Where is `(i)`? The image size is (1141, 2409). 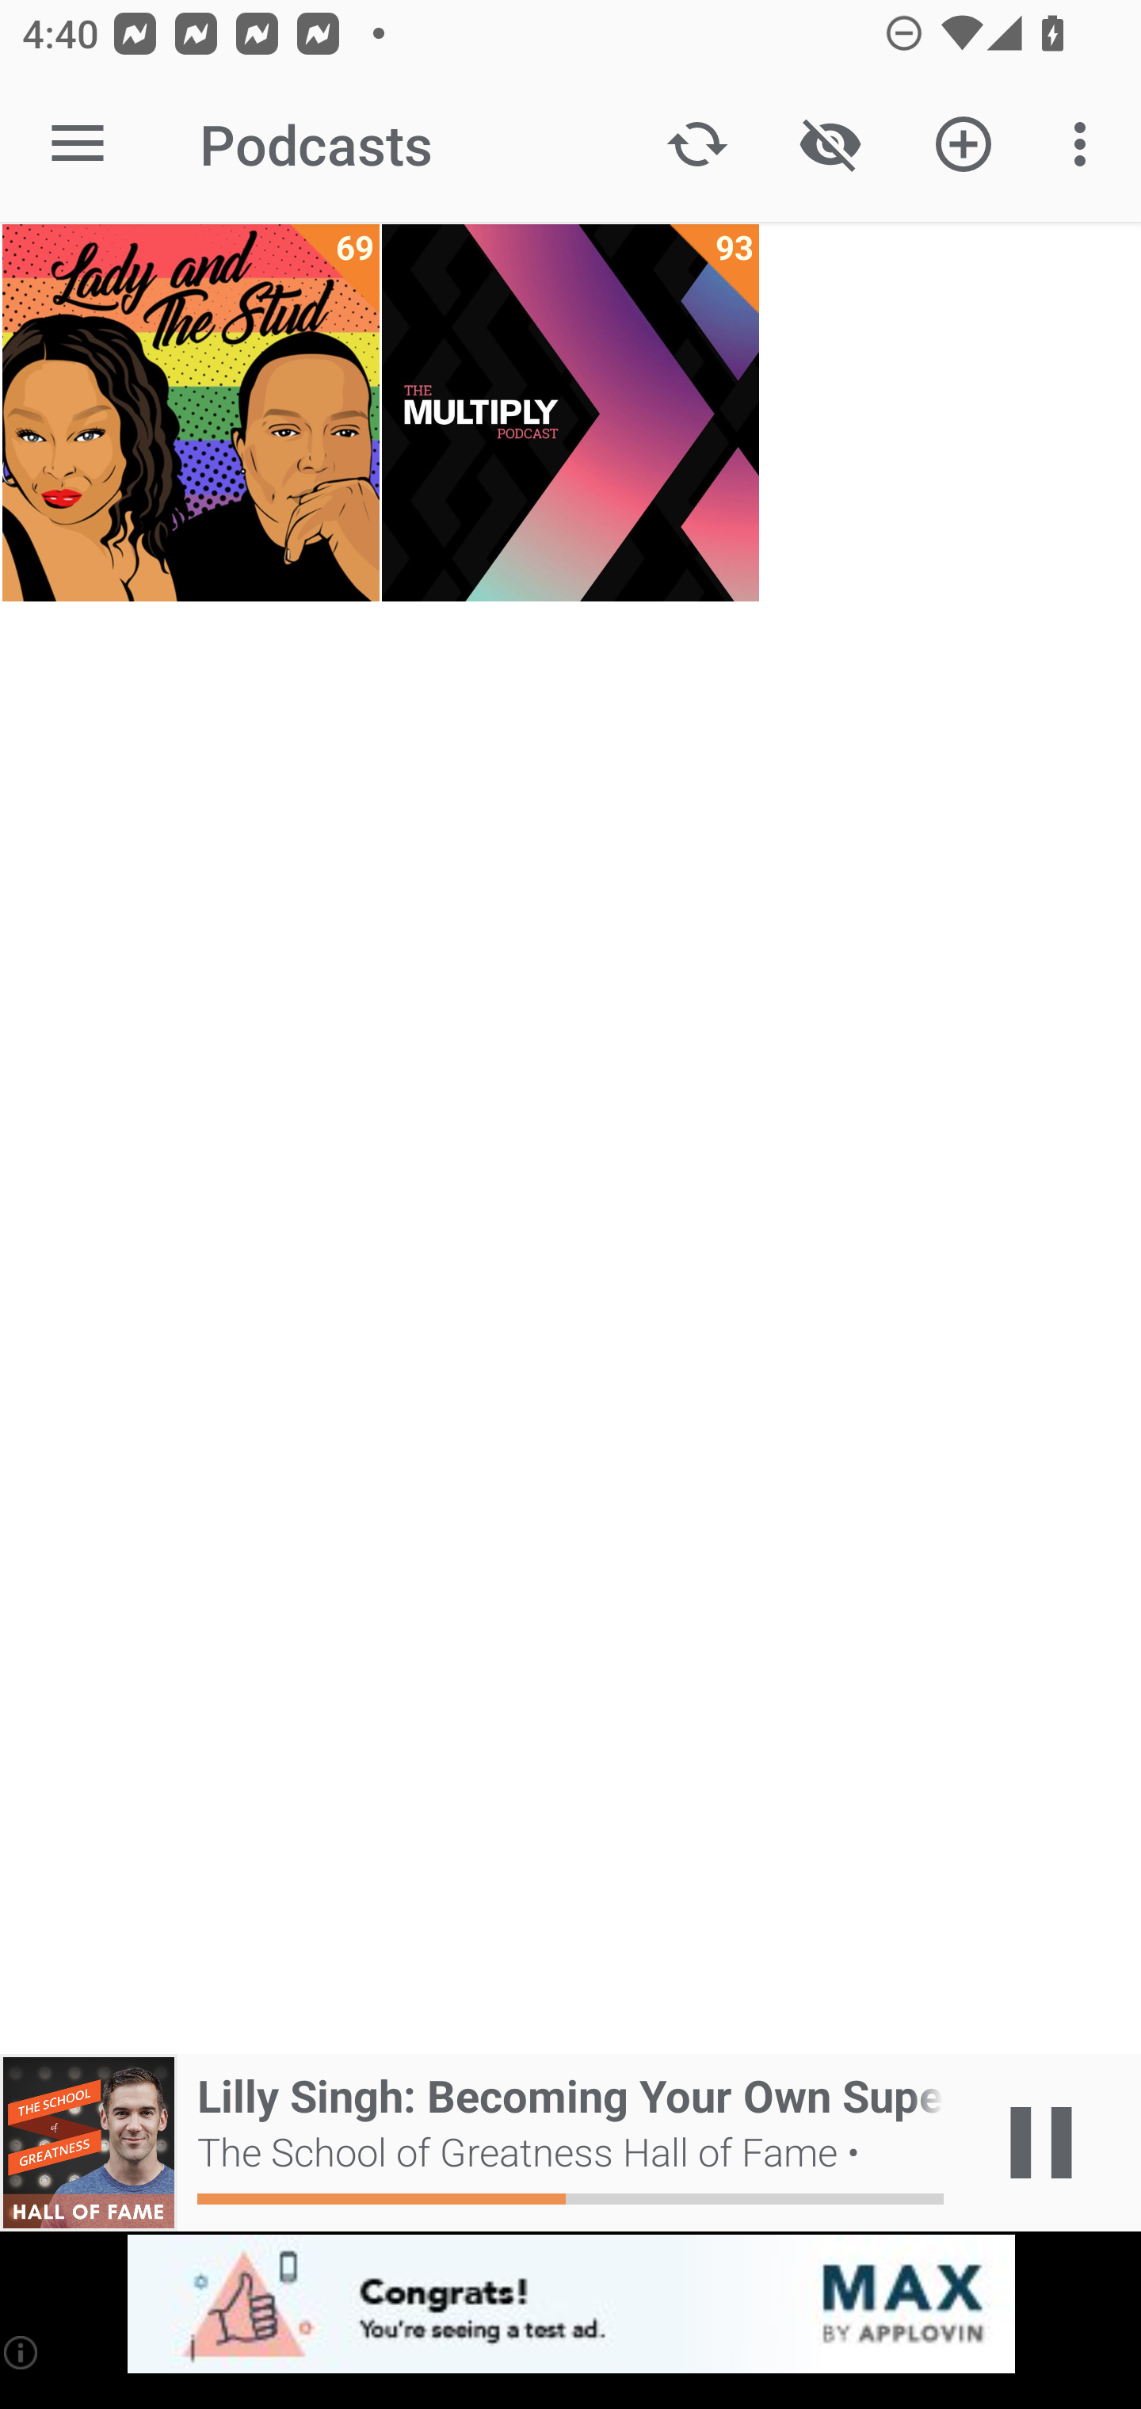
(i) is located at coordinates (22, 2352).